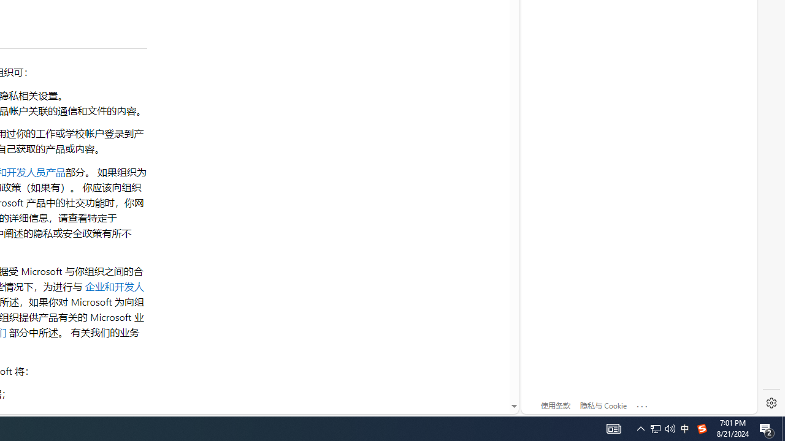 The width and height of the screenshot is (785, 441). I want to click on Show desktop, so click(783, 429).